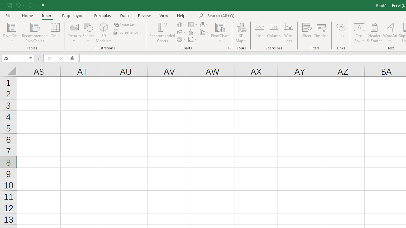 The height and width of the screenshot is (228, 406). Describe the element at coordinates (74, 32) in the screenshot. I see `Pictures` at that location.